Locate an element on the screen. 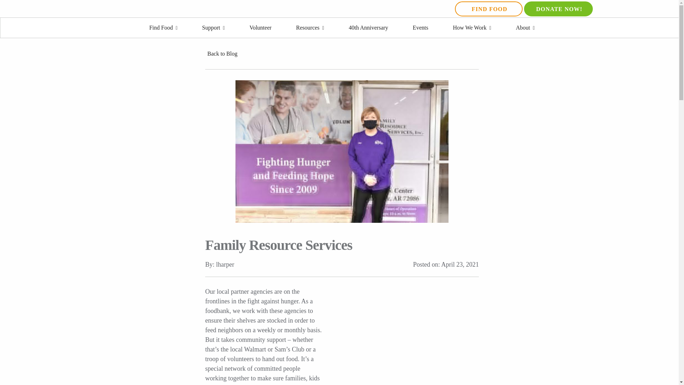  About is located at coordinates (525, 28).